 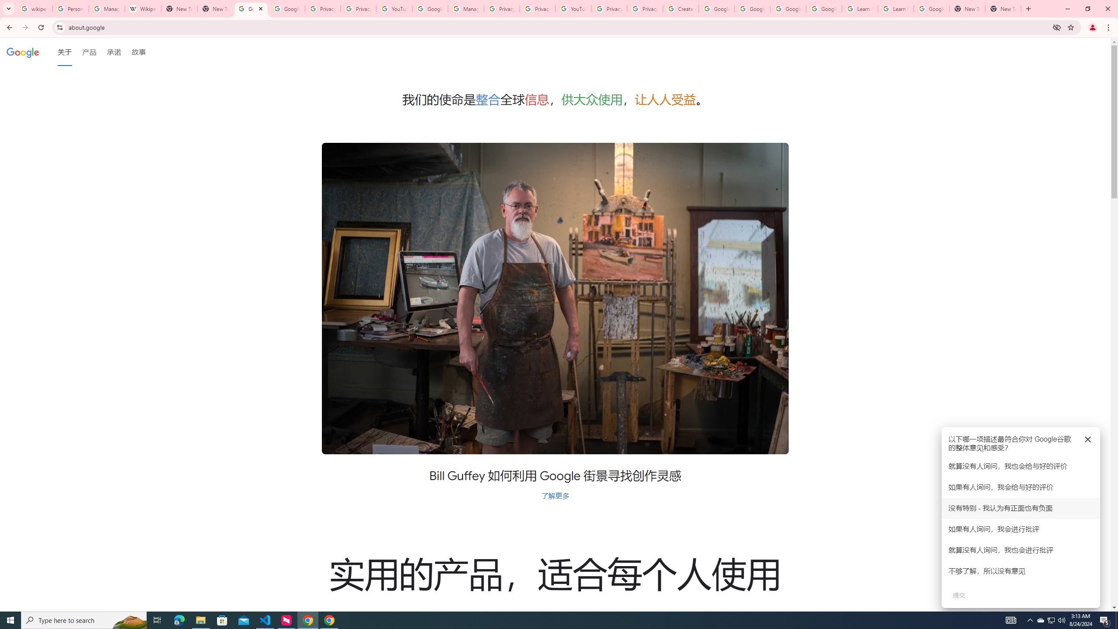 What do you see at coordinates (932, 9) in the screenshot?
I see `Google Account` at bounding box center [932, 9].